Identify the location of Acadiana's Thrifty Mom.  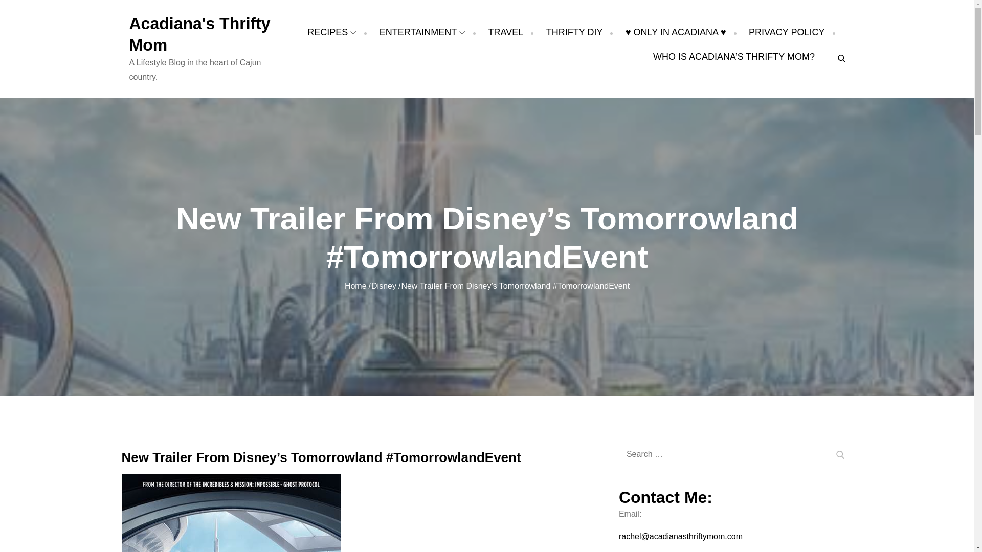
(199, 34).